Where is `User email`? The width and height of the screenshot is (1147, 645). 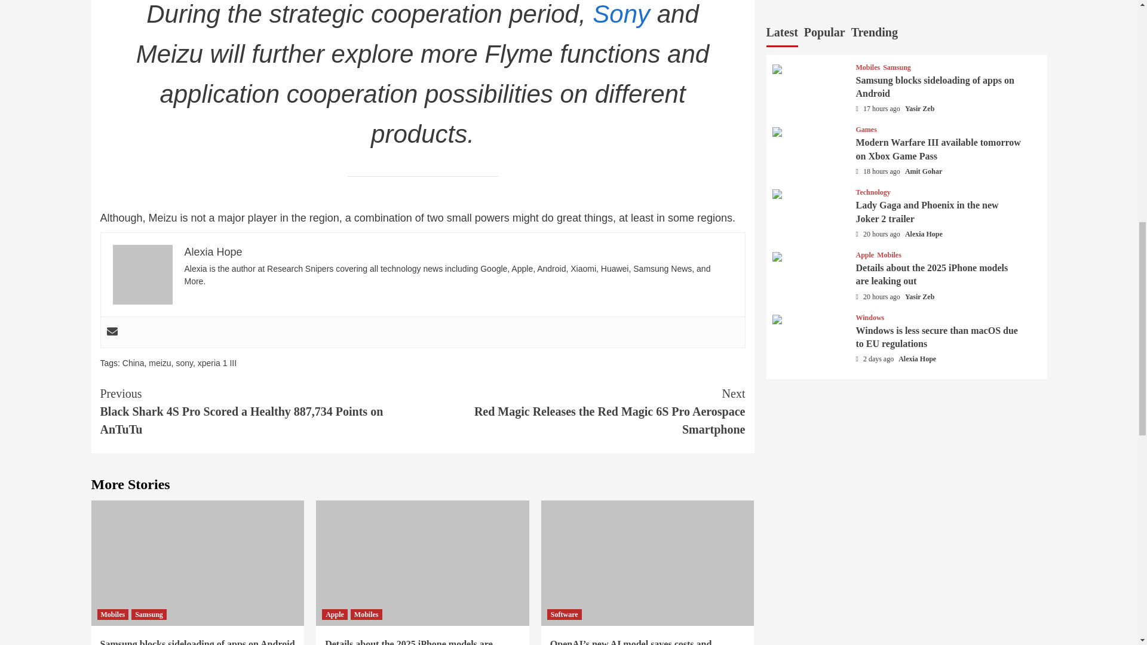
User email is located at coordinates (111, 332).